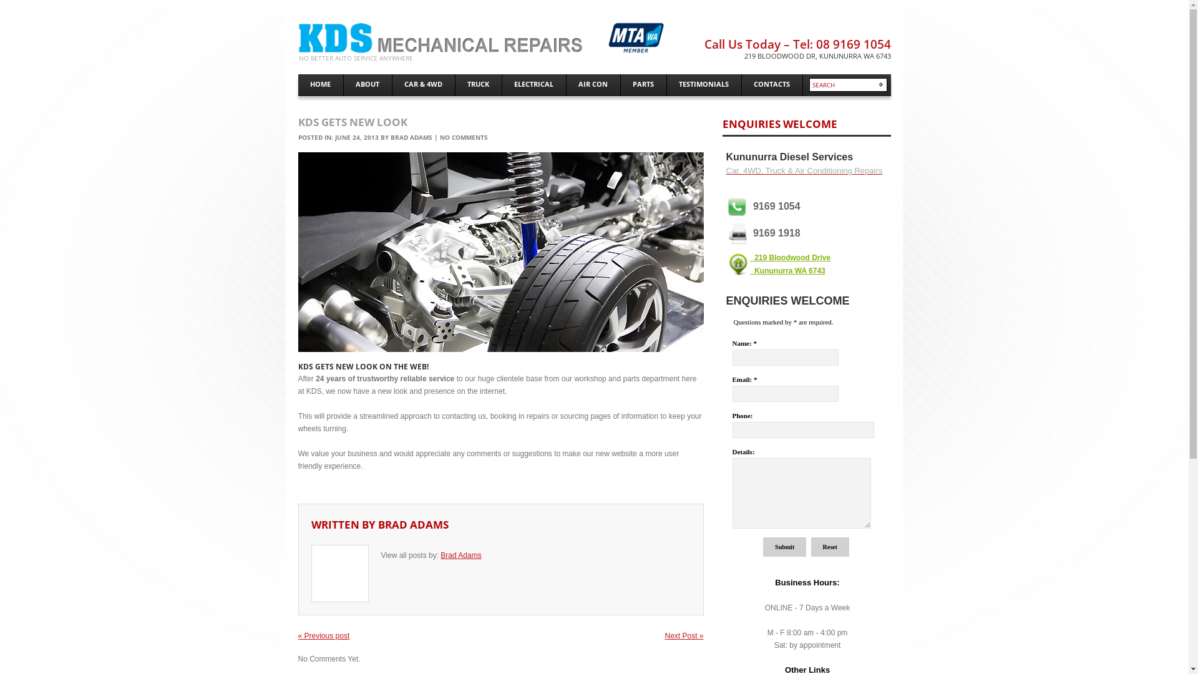 Image resolution: width=1198 pixels, height=674 pixels. I want to click on Submit, so click(785, 547).